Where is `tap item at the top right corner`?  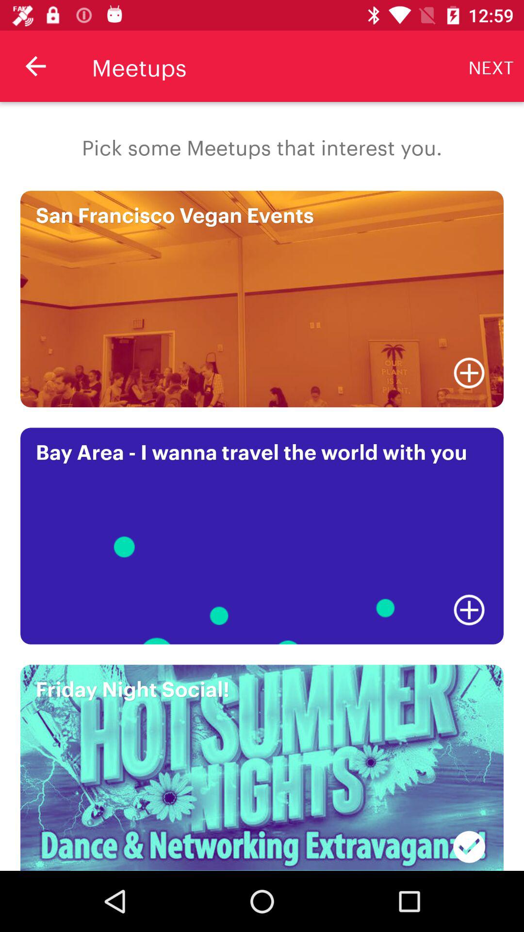 tap item at the top right corner is located at coordinates (491, 66).